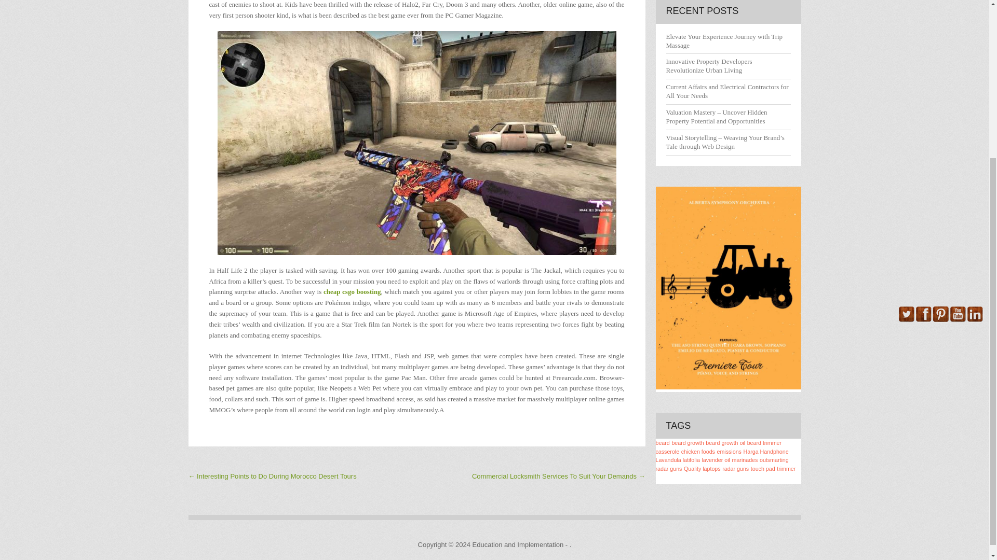 This screenshot has height=560, width=997. I want to click on touch pad, so click(763, 469).